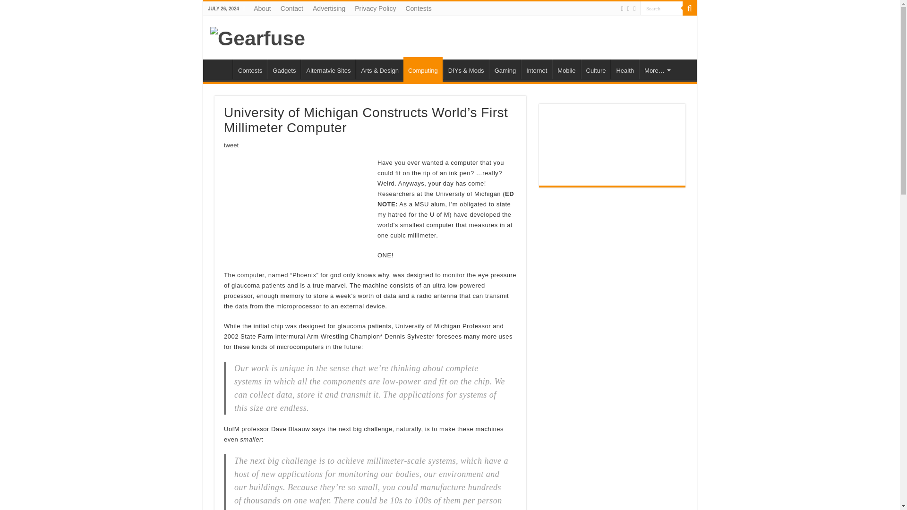 This screenshot has width=907, height=510. Describe the element at coordinates (375, 8) in the screenshot. I see `Privacy Policy` at that location.